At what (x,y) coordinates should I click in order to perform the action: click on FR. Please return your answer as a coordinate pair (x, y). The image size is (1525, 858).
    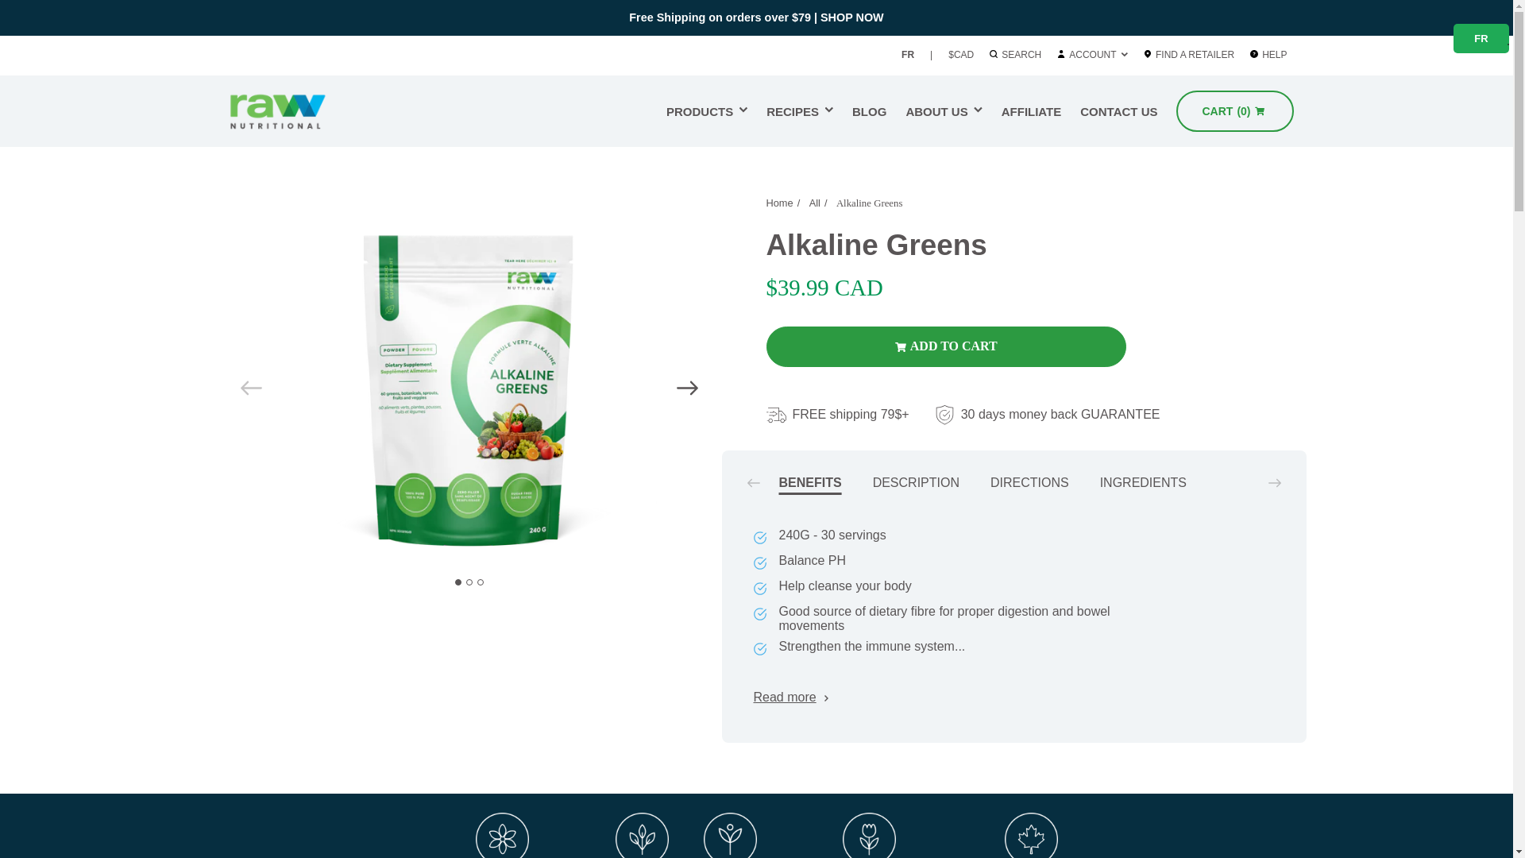
    Looking at the image, I should click on (907, 55).